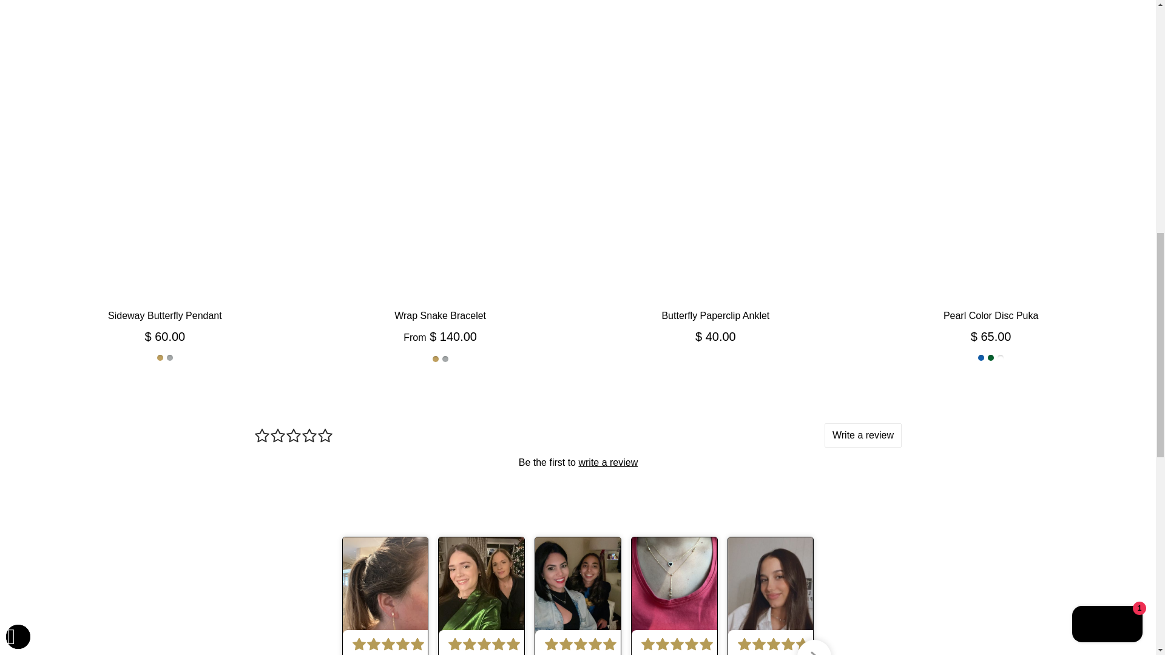 This screenshot has height=655, width=1165. Describe the element at coordinates (578, 462) in the screenshot. I see `Product reviews widget` at that location.